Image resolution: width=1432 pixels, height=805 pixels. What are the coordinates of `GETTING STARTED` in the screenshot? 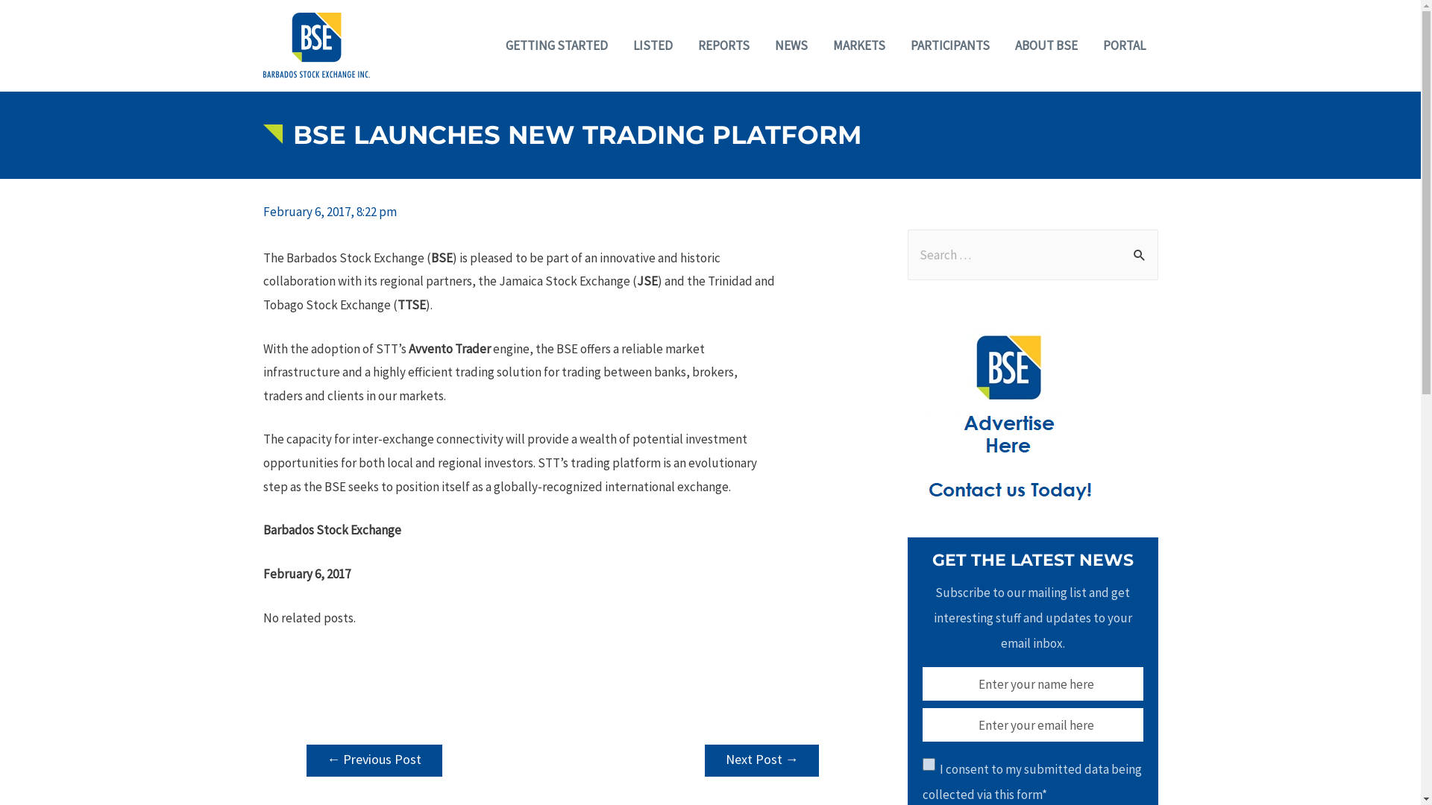 It's located at (556, 45).